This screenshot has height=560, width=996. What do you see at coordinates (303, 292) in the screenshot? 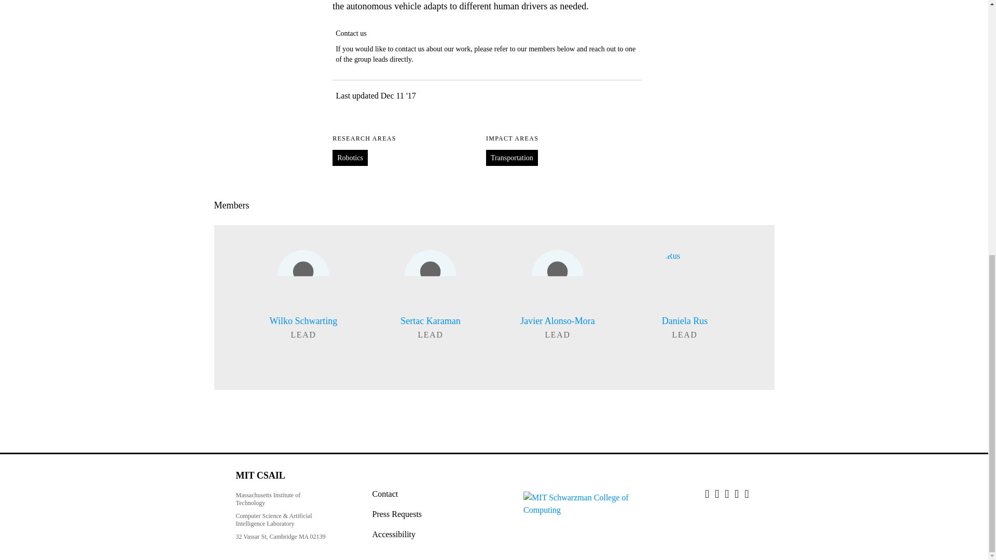
I see `Wilko Schwarting` at bounding box center [303, 292].